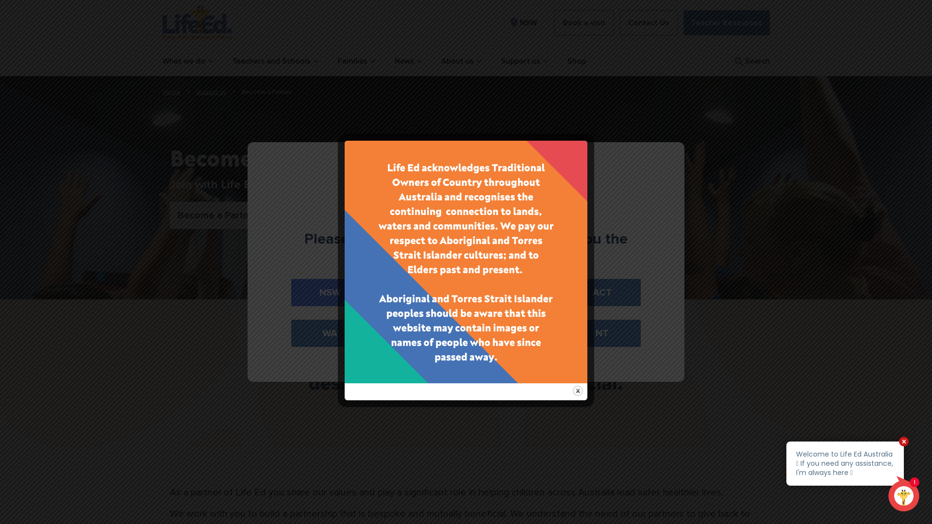  What do you see at coordinates (576, 61) in the screenshot?
I see `Shop` at bounding box center [576, 61].